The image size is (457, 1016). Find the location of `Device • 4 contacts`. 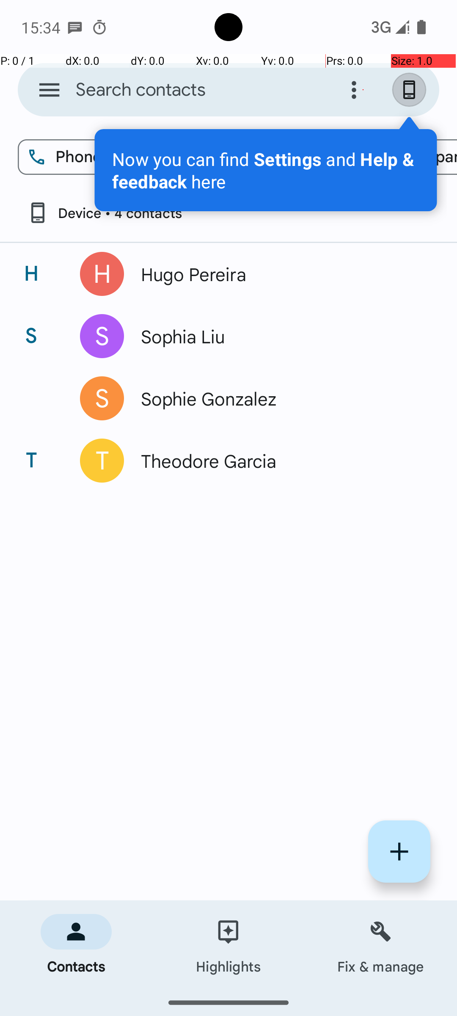

Device • 4 contacts is located at coordinates (105, 213).